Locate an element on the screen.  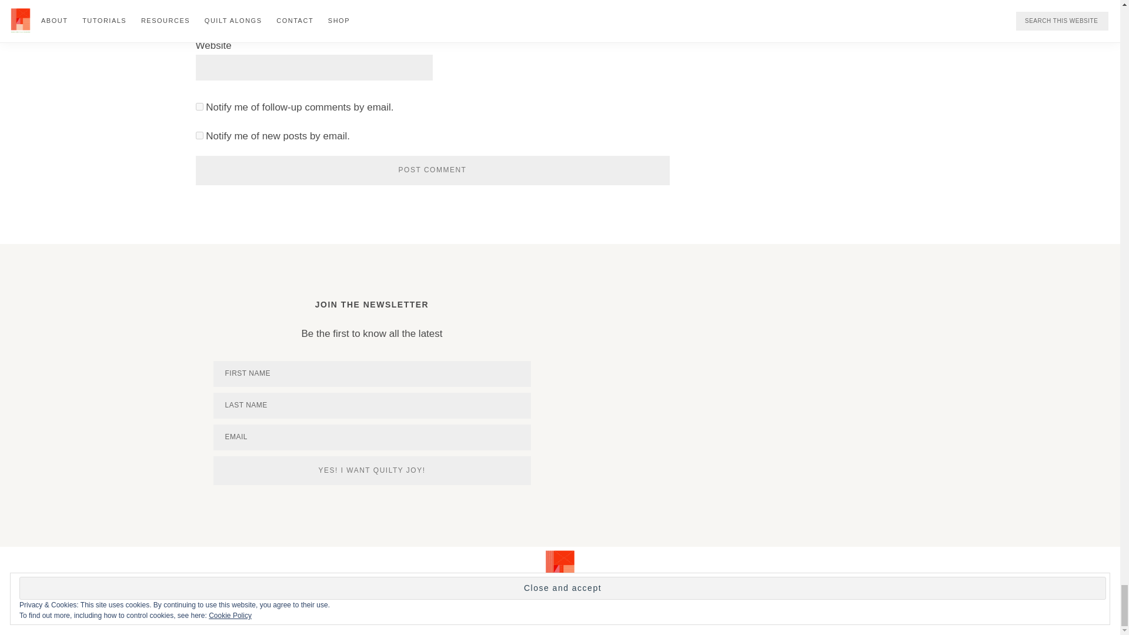
subscribe is located at coordinates (199, 106).